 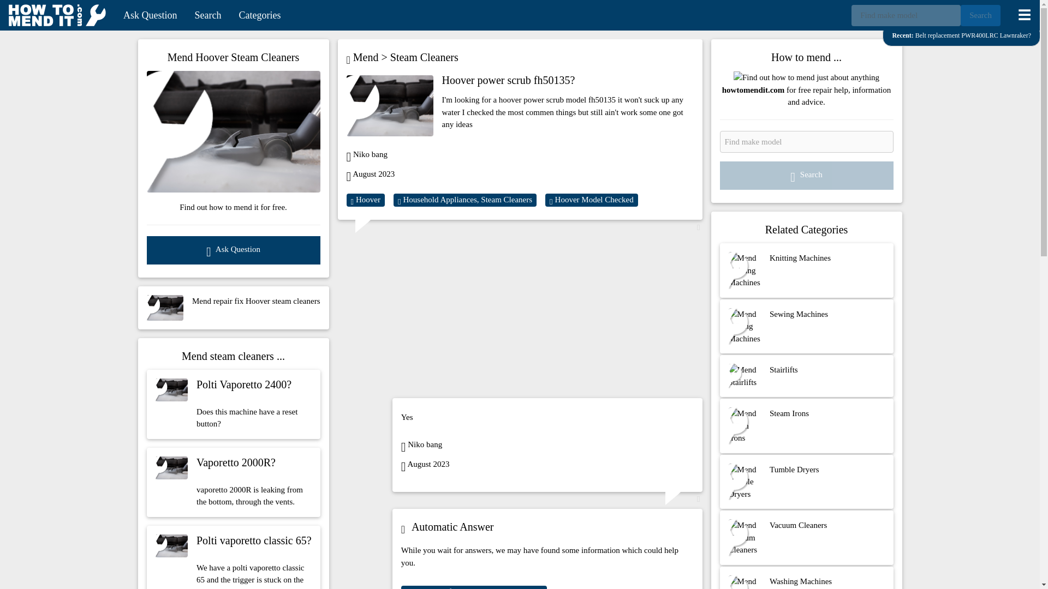 What do you see at coordinates (980, 15) in the screenshot?
I see `Search` at bounding box center [980, 15].